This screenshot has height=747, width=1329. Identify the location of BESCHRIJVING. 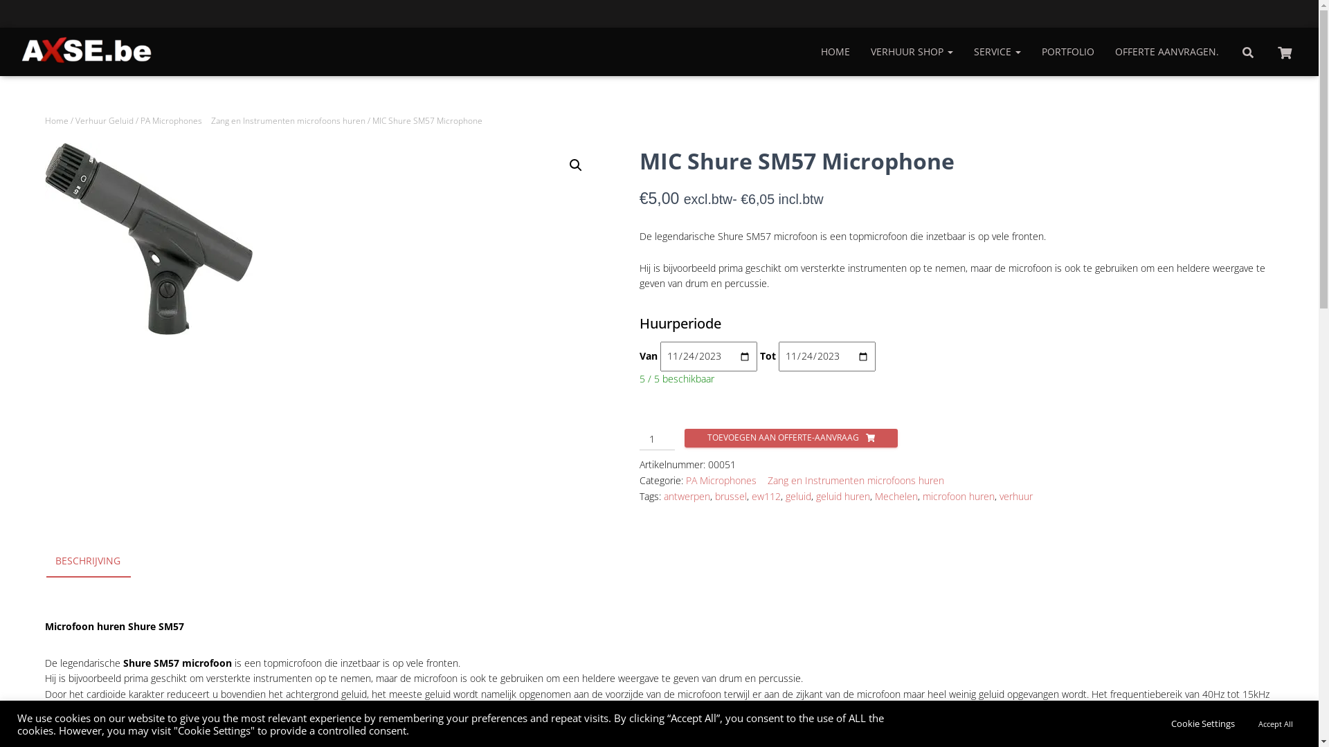
(87, 562).